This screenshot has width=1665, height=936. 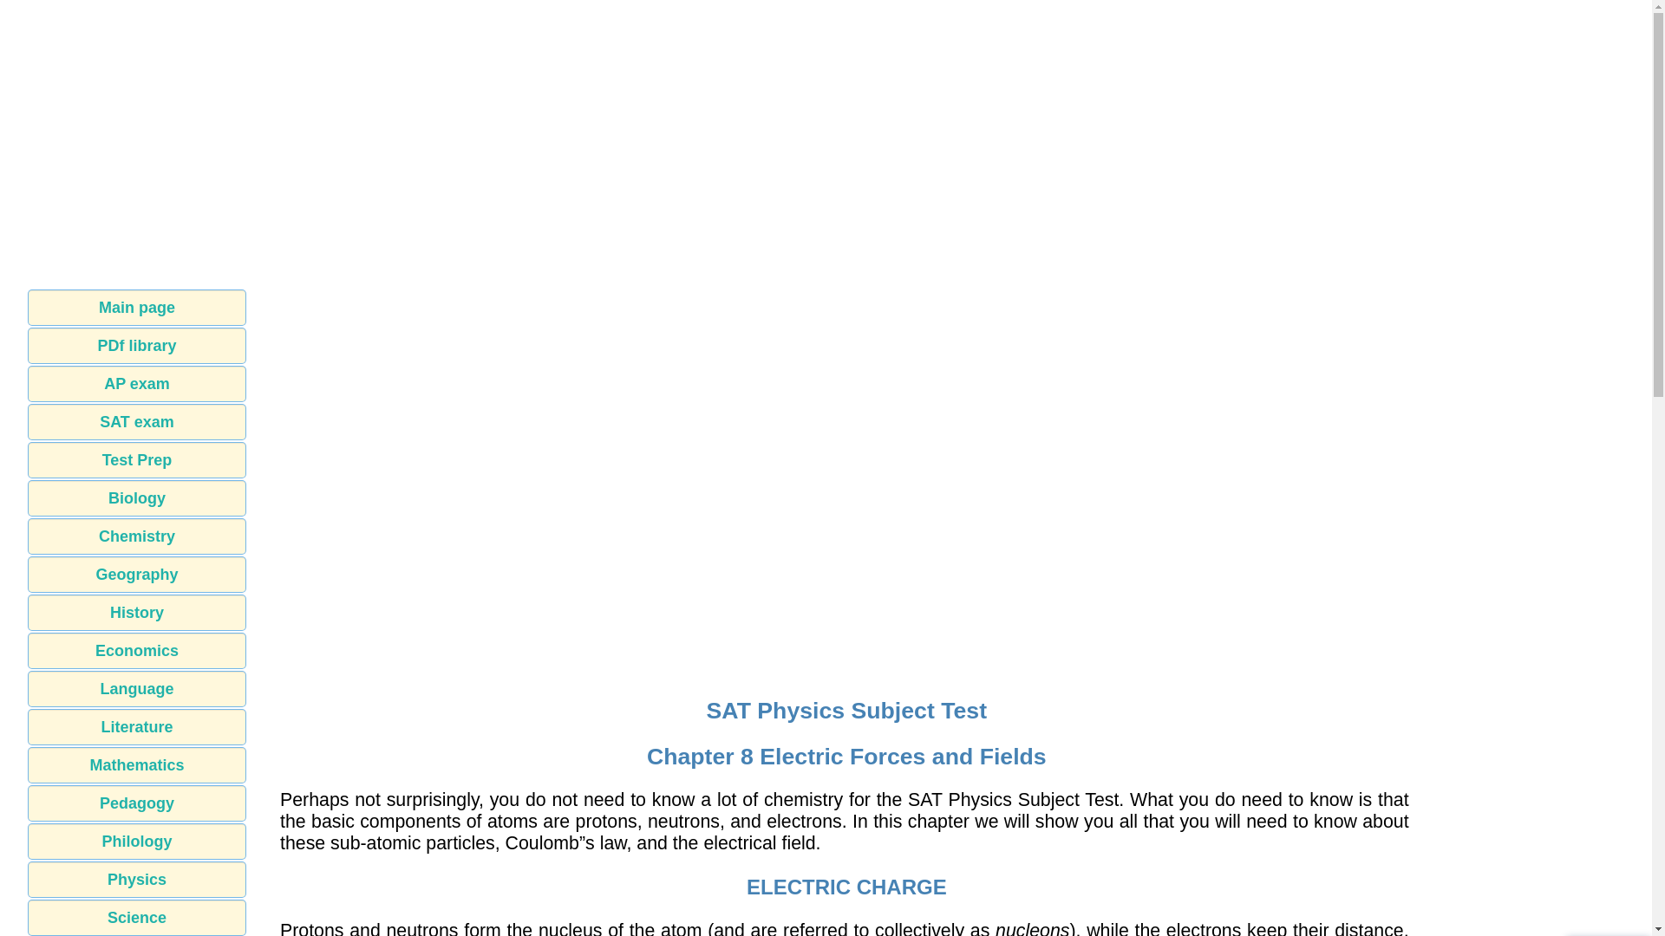 I want to click on SAT exam, so click(x=137, y=421).